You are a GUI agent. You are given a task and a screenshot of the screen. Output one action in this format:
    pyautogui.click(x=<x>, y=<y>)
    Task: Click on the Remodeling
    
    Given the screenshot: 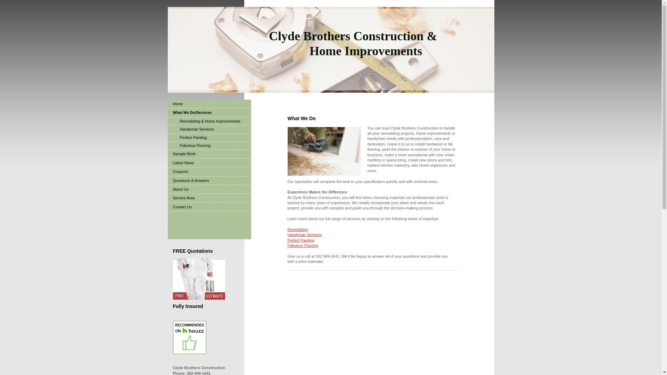 What is the action you would take?
    pyautogui.click(x=298, y=229)
    